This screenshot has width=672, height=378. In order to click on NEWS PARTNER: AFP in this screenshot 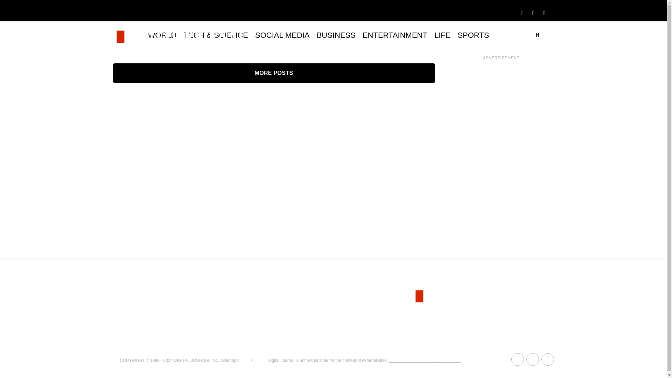, I will do `click(295, 311)`.